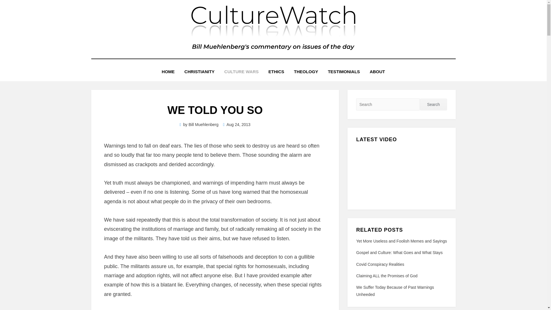 This screenshot has width=551, height=310. What do you see at coordinates (344, 72) in the screenshot?
I see `TESTIMONIALS` at bounding box center [344, 72].